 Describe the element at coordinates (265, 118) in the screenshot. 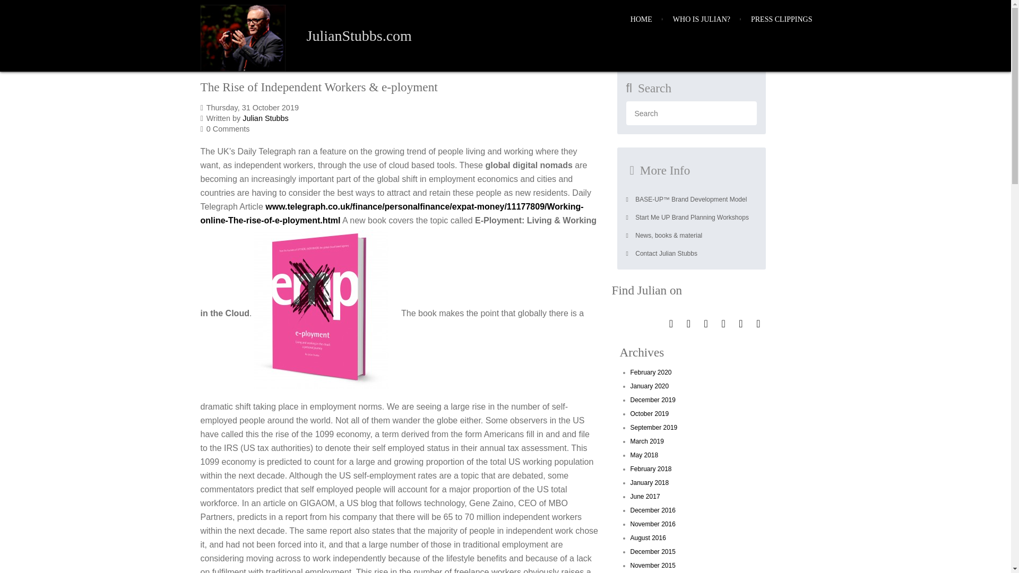

I see `Julian Stubbs` at that location.